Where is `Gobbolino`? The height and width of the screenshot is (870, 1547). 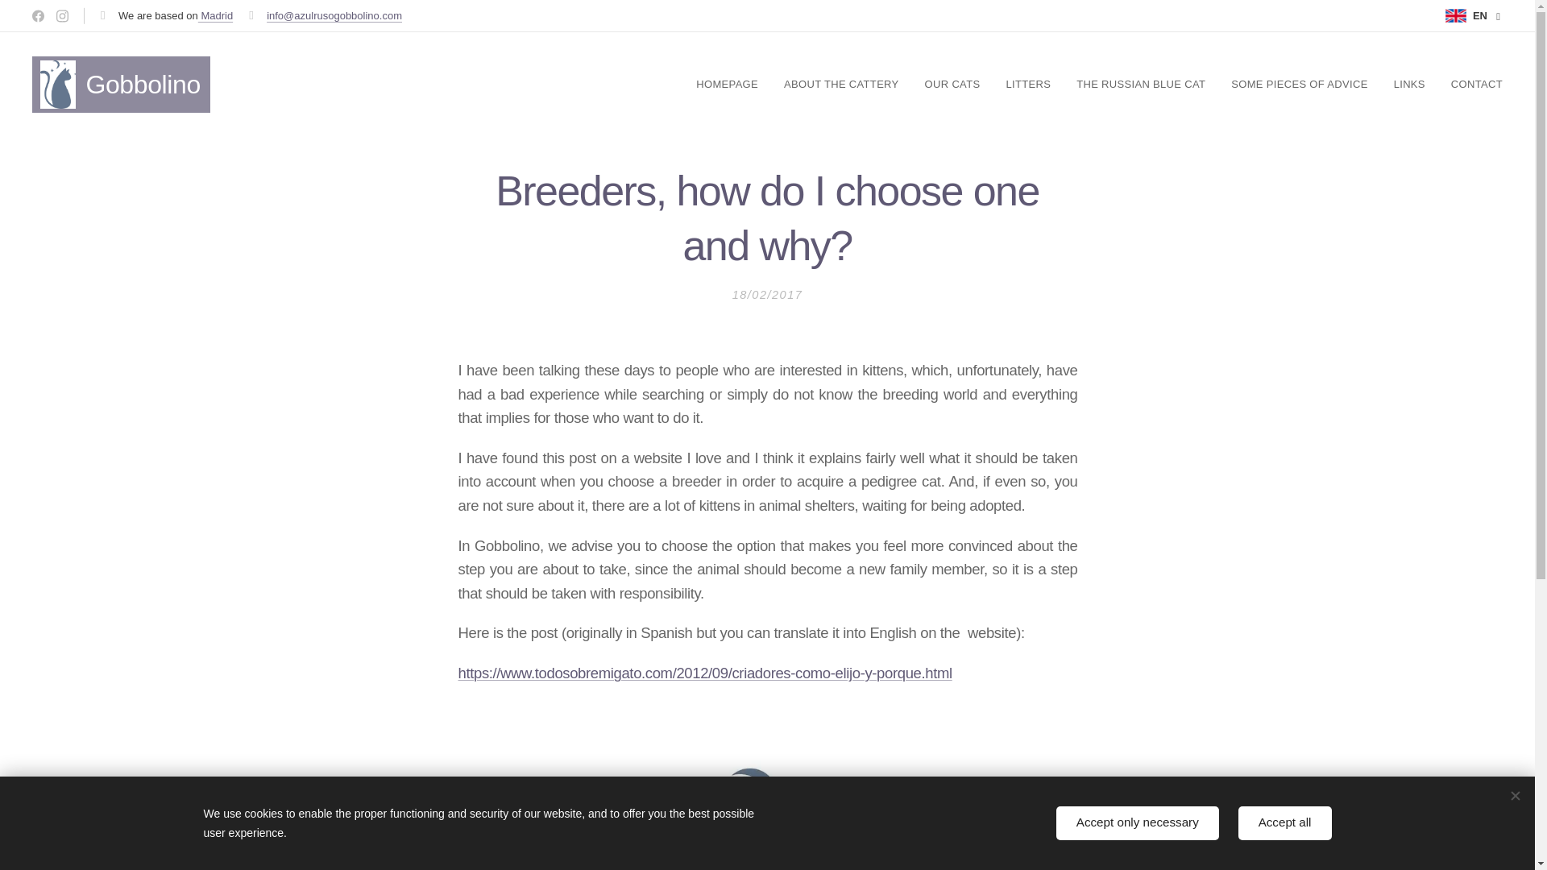
Gobbolino is located at coordinates (121, 85).